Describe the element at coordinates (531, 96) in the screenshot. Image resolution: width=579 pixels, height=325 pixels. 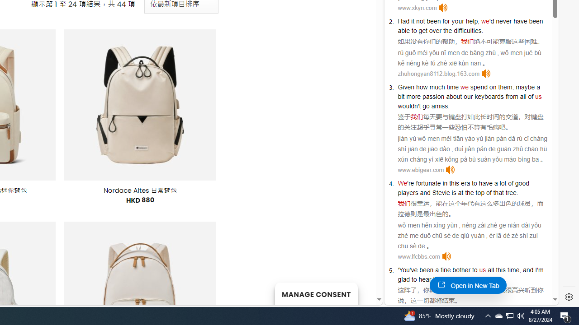
I see `of` at that location.